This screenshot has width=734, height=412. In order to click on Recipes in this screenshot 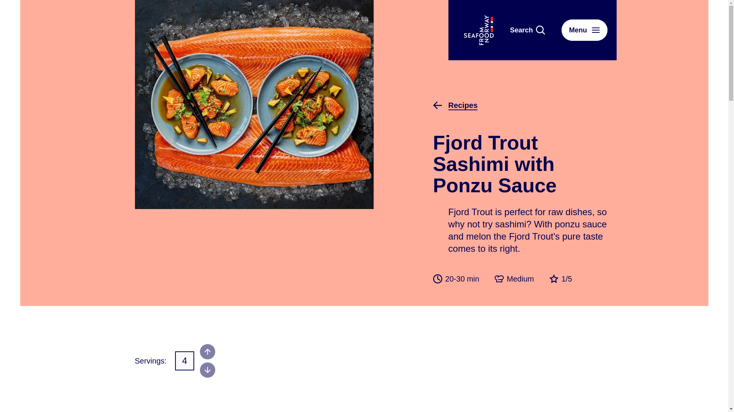, I will do `click(454, 105)`.